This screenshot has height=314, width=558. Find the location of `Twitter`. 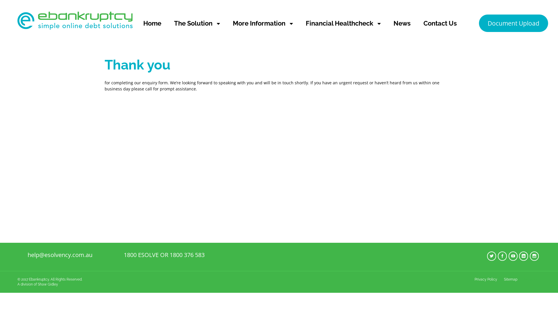

Twitter is located at coordinates (492, 256).